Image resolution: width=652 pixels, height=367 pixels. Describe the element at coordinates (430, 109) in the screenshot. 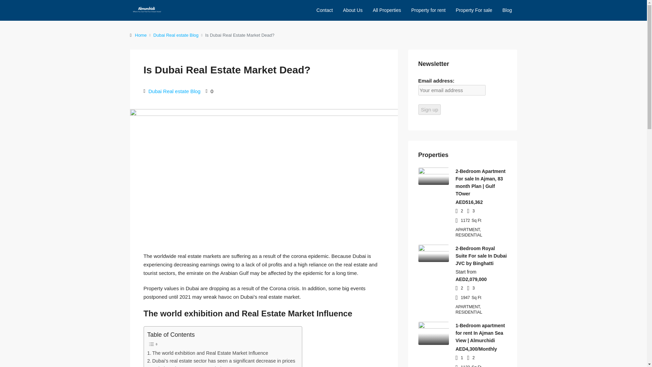

I see `Sign up` at that location.